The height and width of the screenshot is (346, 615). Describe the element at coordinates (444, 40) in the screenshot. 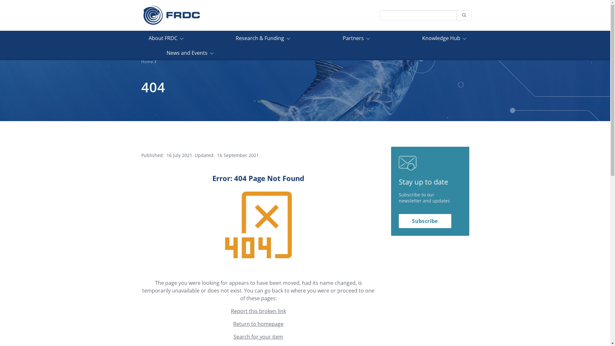

I see `Knowledge Hub` at that location.